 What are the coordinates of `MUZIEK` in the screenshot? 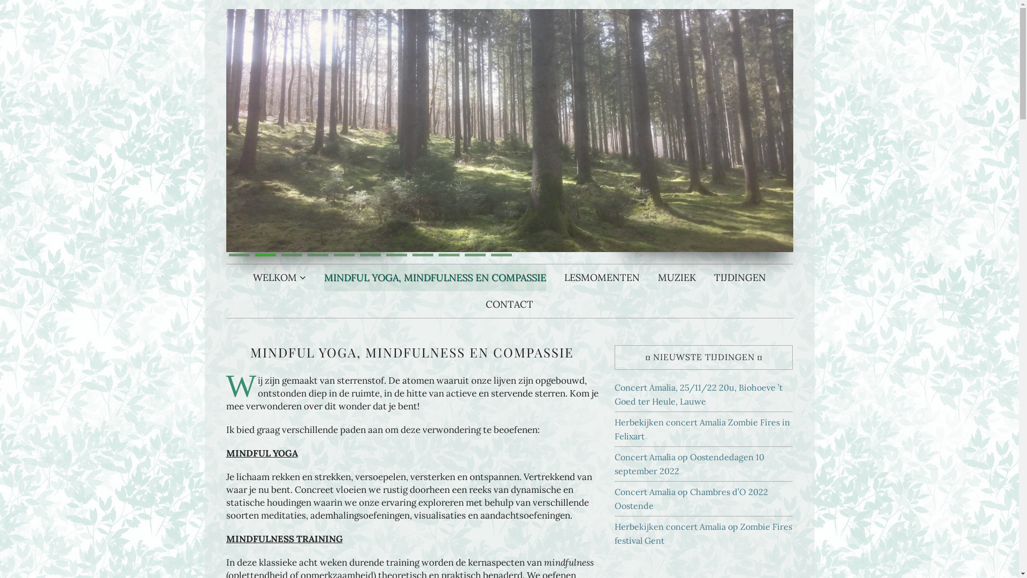 It's located at (677, 278).